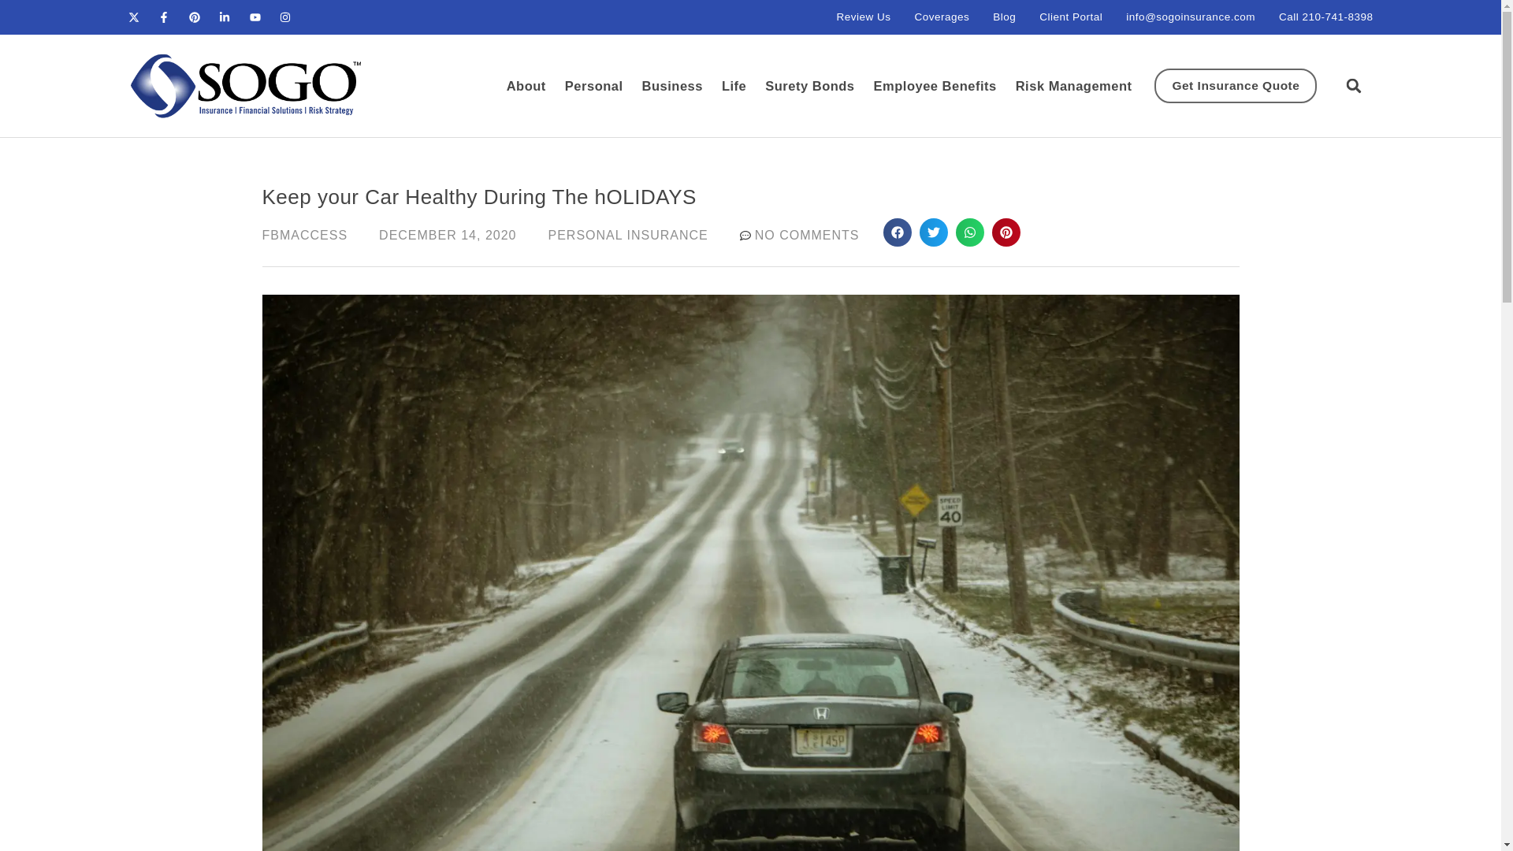 This screenshot has height=851, width=1513. I want to click on Risk Management, so click(1073, 85).